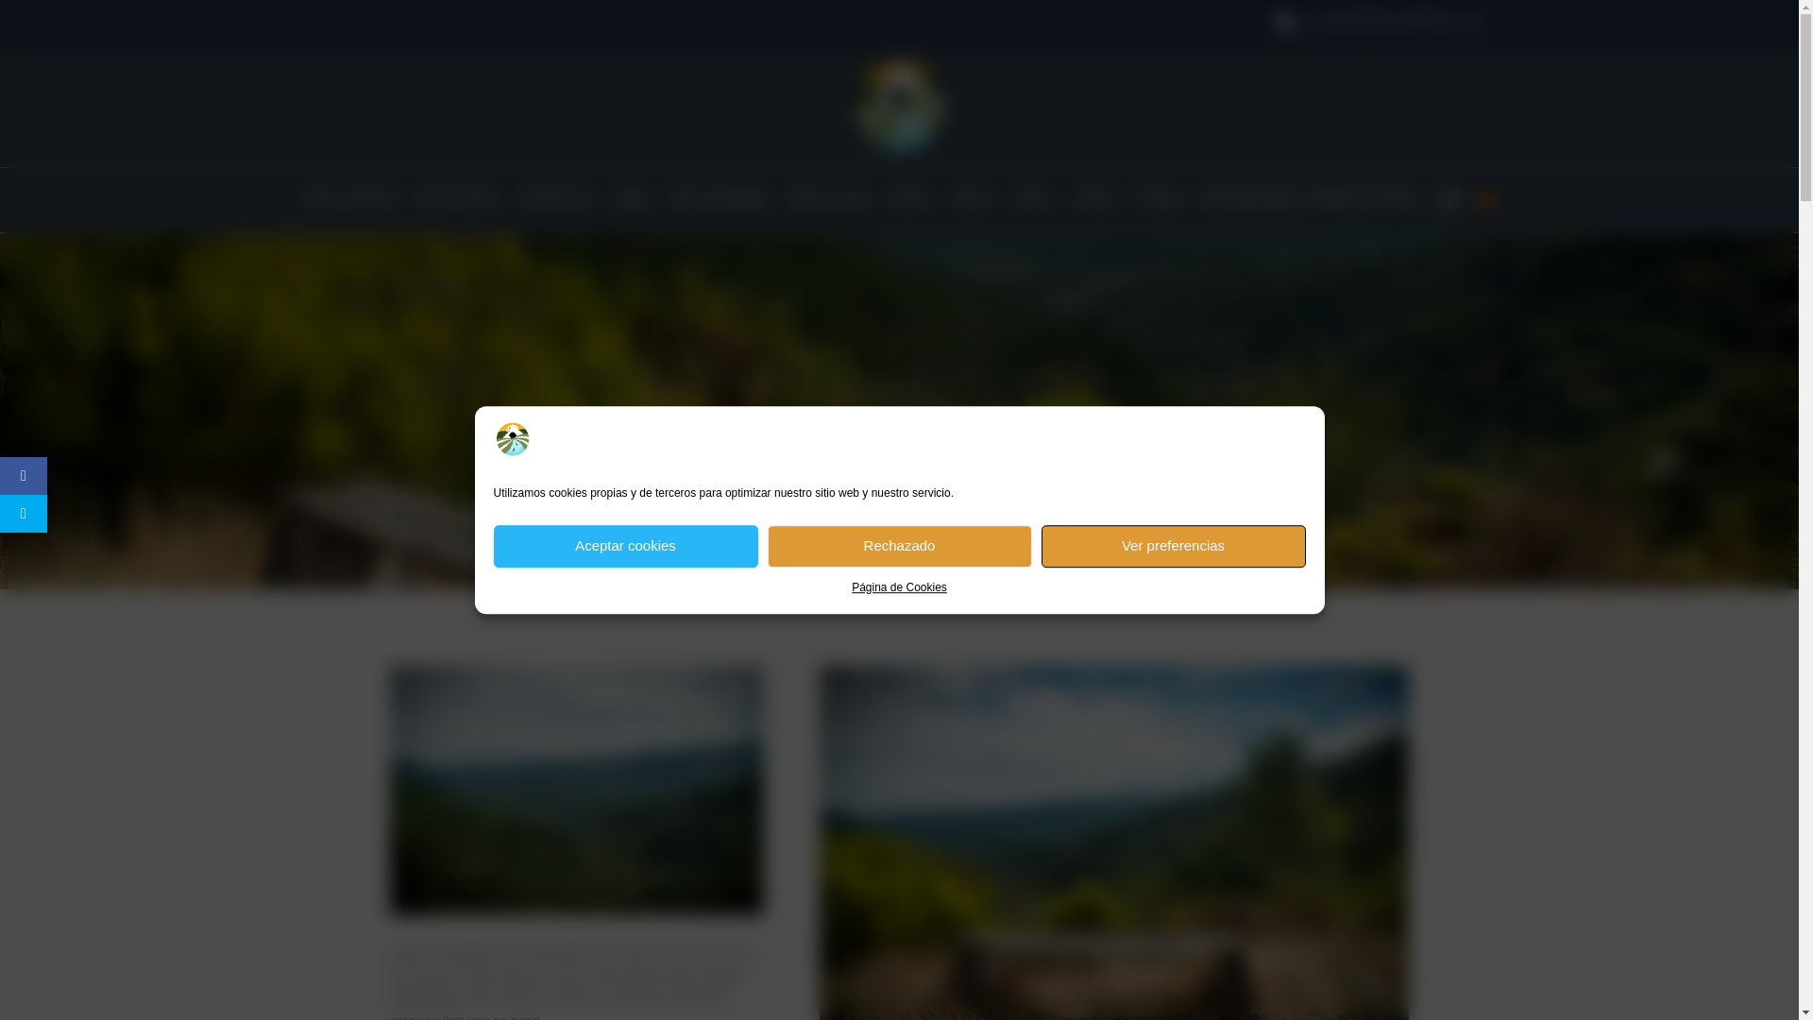 This screenshot has height=1020, width=1813. Describe the element at coordinates (972, 204) in the screenshot. I see `Nature` at that location.